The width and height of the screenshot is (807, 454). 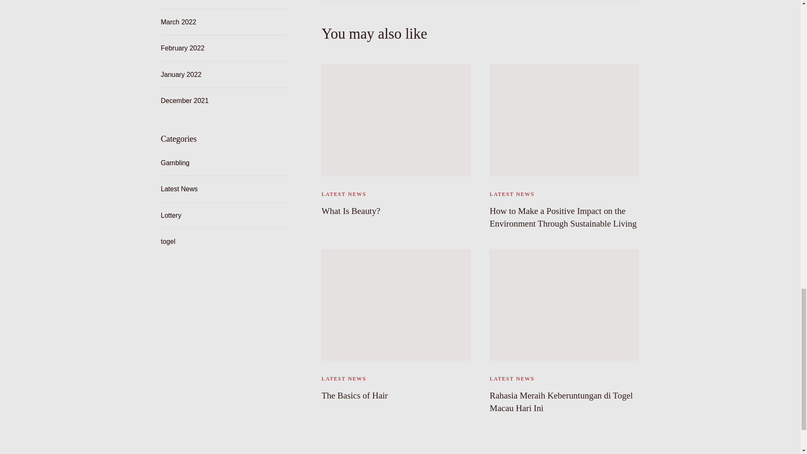 What do you see at coordinates (351, 211) in the screenshot?
I see `What Is Beauty?` at bounding box center [351, 211].